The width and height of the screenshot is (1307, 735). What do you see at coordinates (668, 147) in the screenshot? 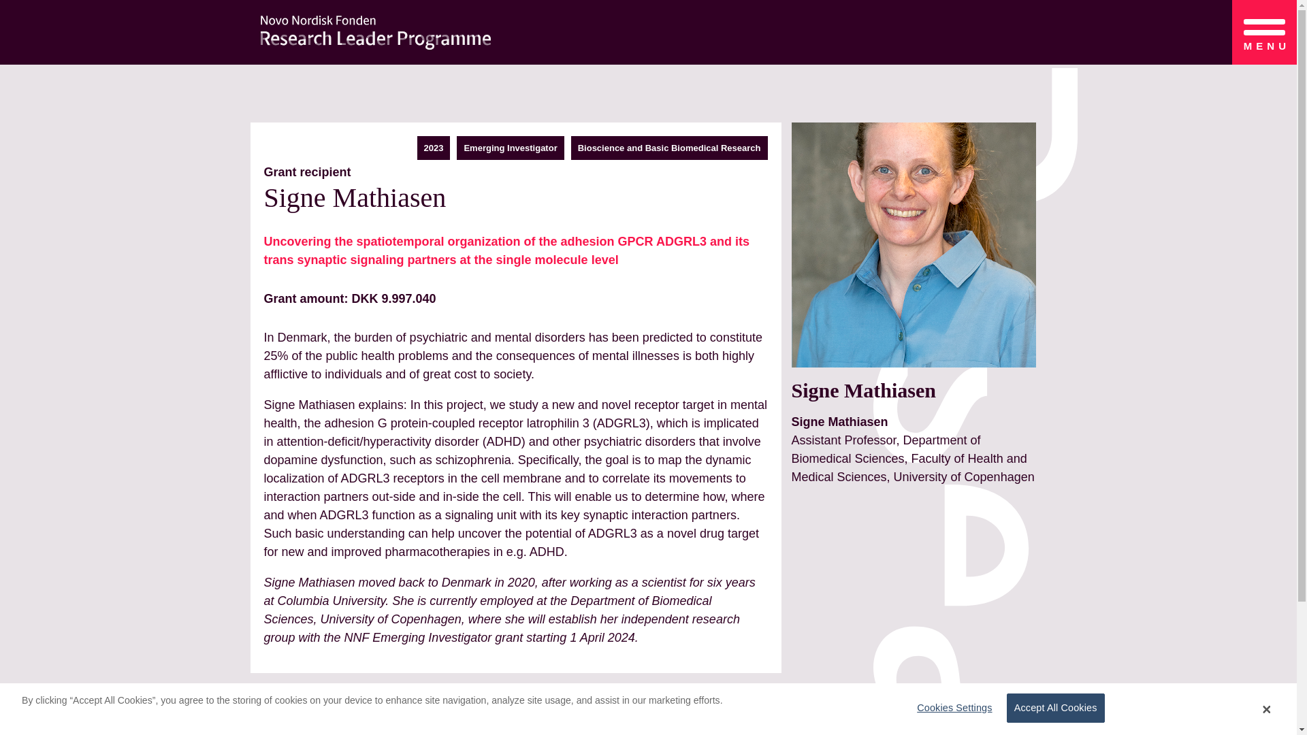
I see `Bioscience and Basic Biomedical Research` at bounding box center [668, 147].